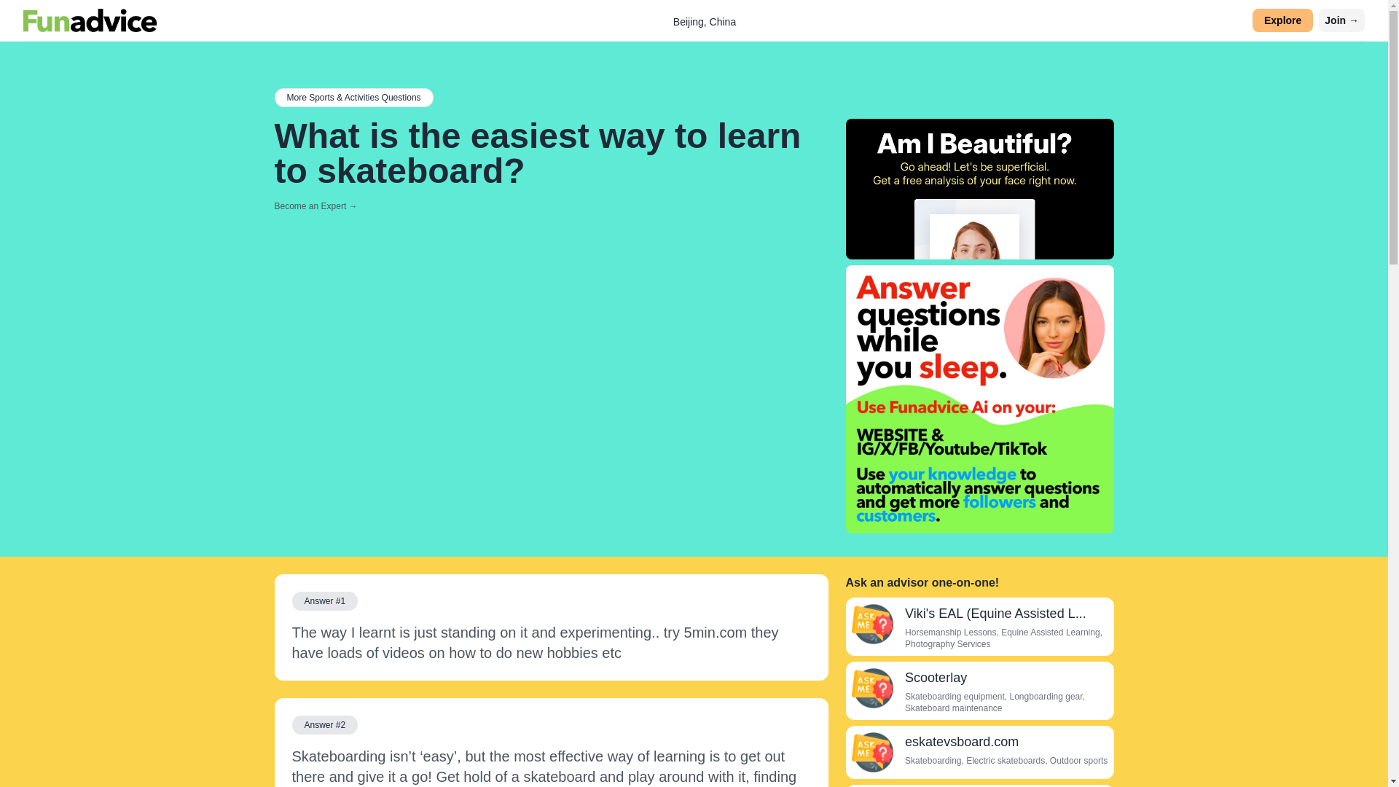 This screenshot has width=1399, height=787. Describe the element at coordinates (1282, 20) in the screenshot. I see `Explore` at that location.